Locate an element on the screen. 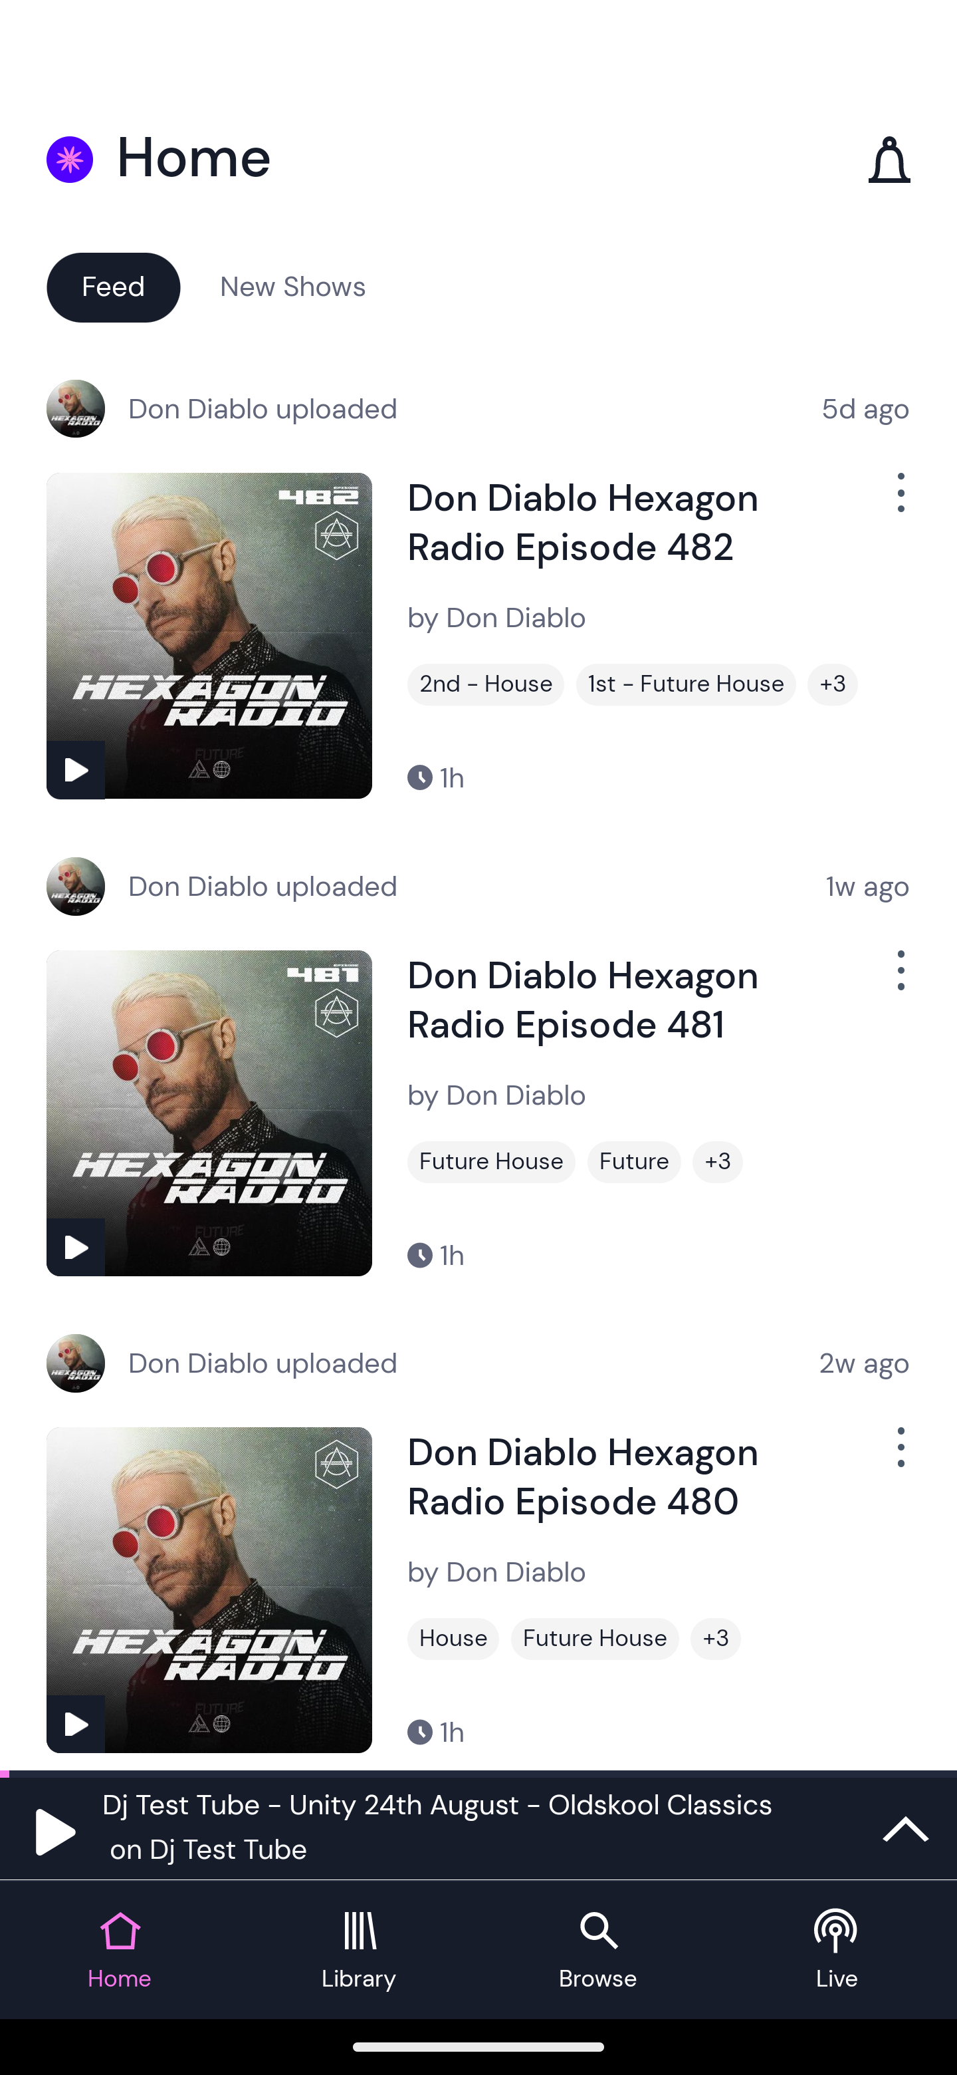  Future House is located at coordinates (595, 1639).